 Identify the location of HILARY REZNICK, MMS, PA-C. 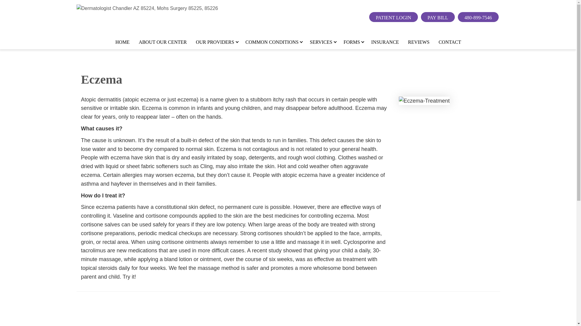
(275, 216).